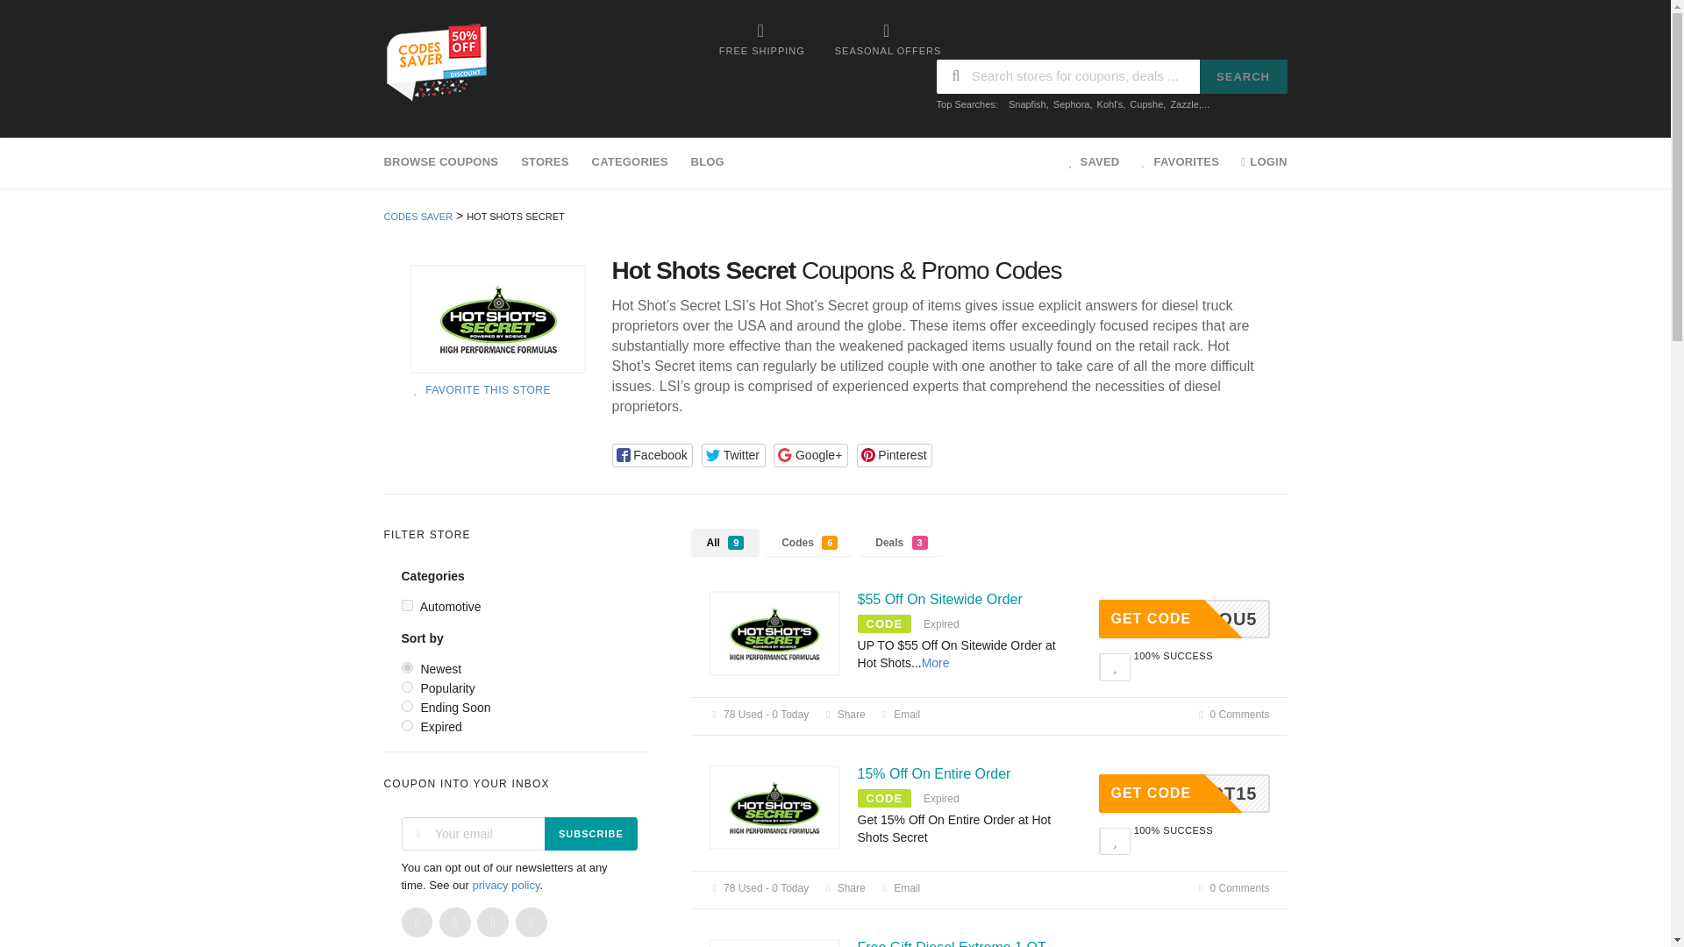 The height and width of the screenshot is (947, 1684). I want to click on Email, so click(900, 714).